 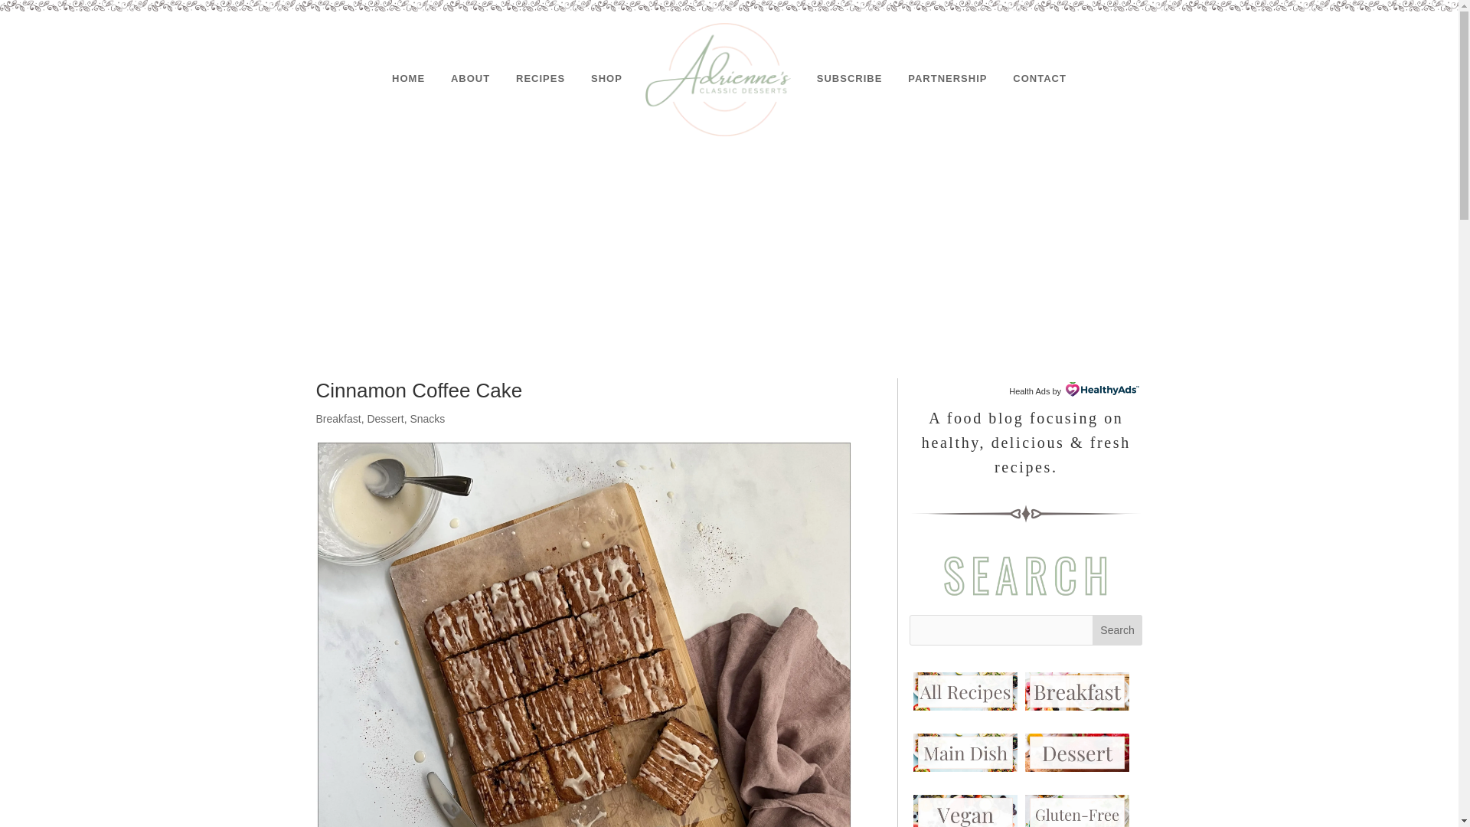 I want to click on HOME, so click(x=408, y=79).